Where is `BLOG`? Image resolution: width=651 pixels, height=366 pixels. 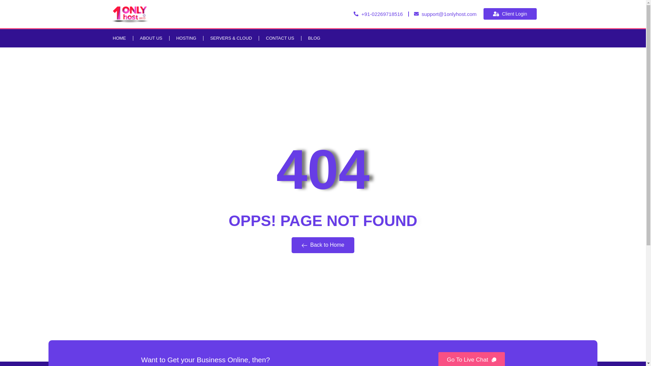
BLOG is located at coordinates (314, 38).